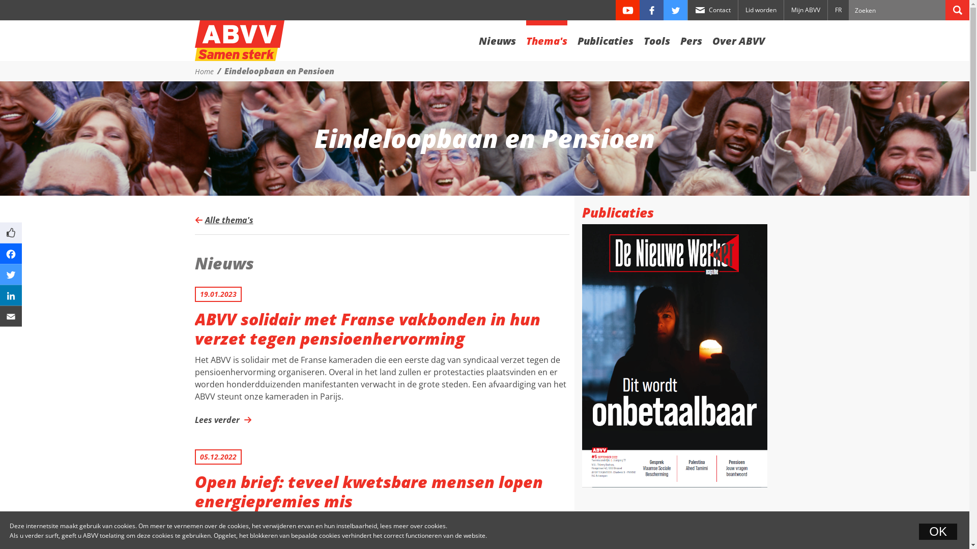 This screenshot has width=977, height=549. What do you see at coordinates (605, 39) in the screenshot?
I see `Publicaties` at bounding box center [605, 39].